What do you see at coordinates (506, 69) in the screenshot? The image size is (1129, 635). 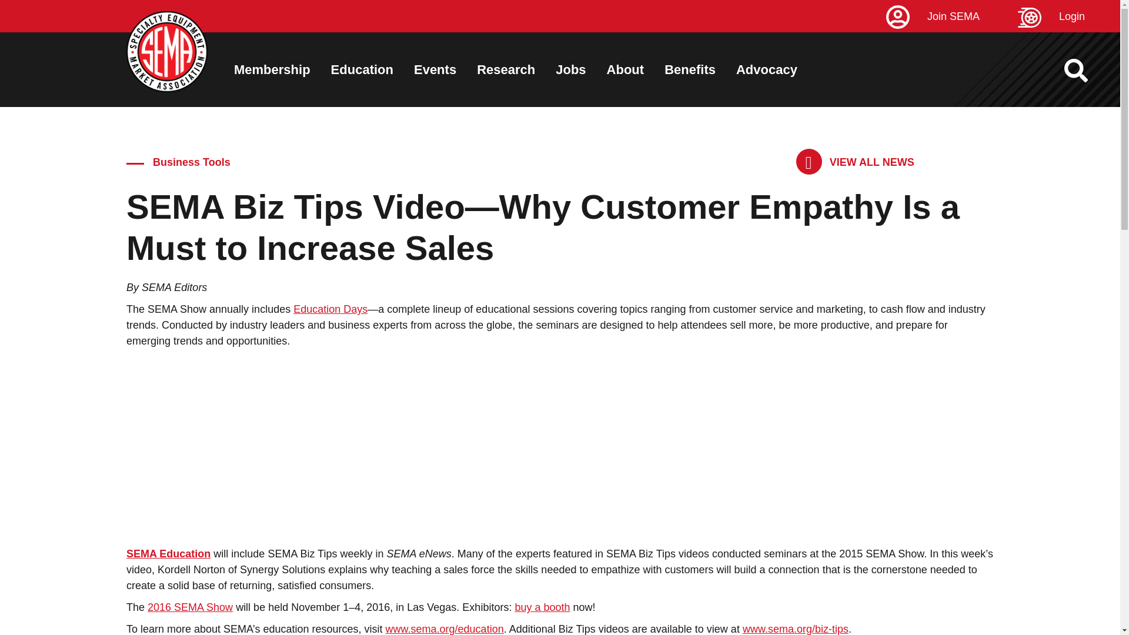 I see `Research` at bounding box center [506, 69].